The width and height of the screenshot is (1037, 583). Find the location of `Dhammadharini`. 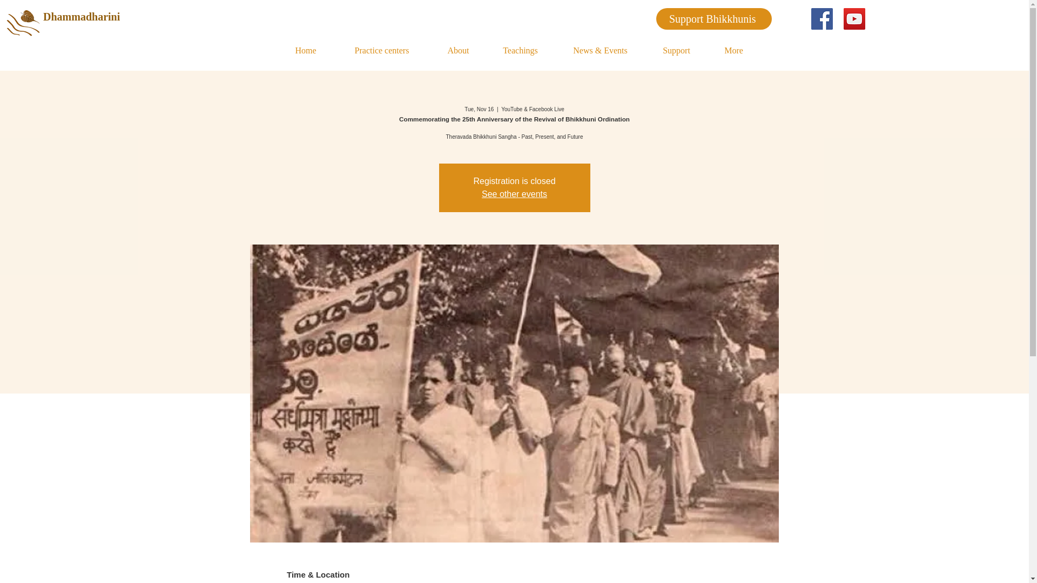

Dhammadharini is located at coordinates (94, 16).